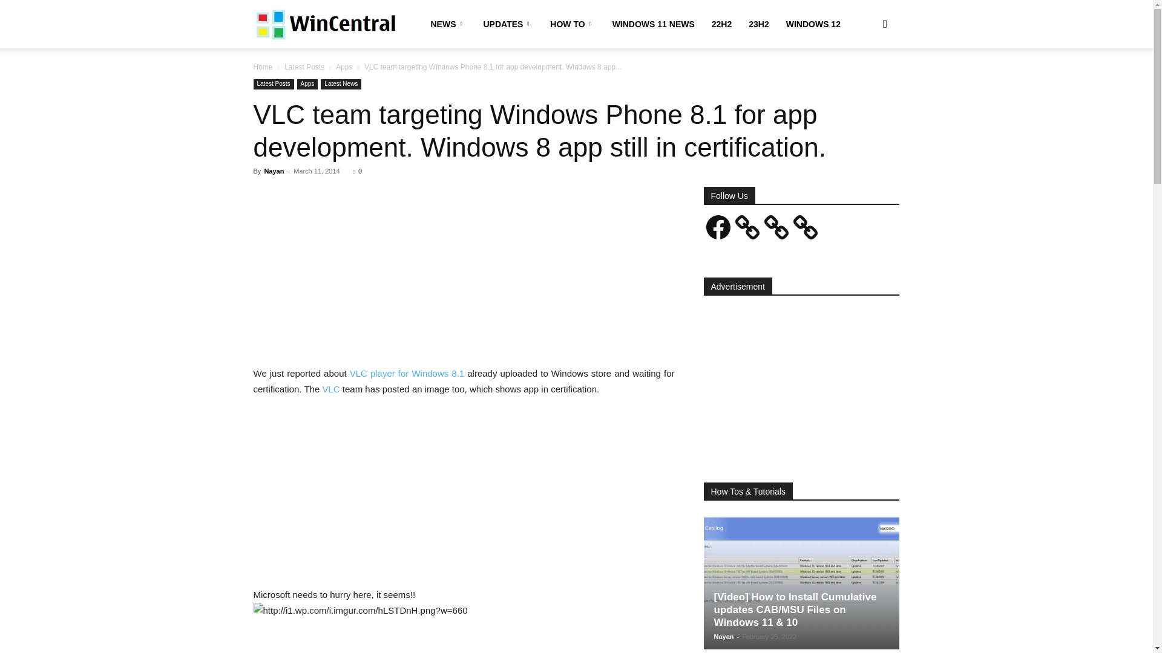 The height and width of the screenshot is (653, 1162). What do you see at coordinates (407, 374) in the screenshot?
I see `VLC player for Windows 8.1` at bounding box center [407, 374].